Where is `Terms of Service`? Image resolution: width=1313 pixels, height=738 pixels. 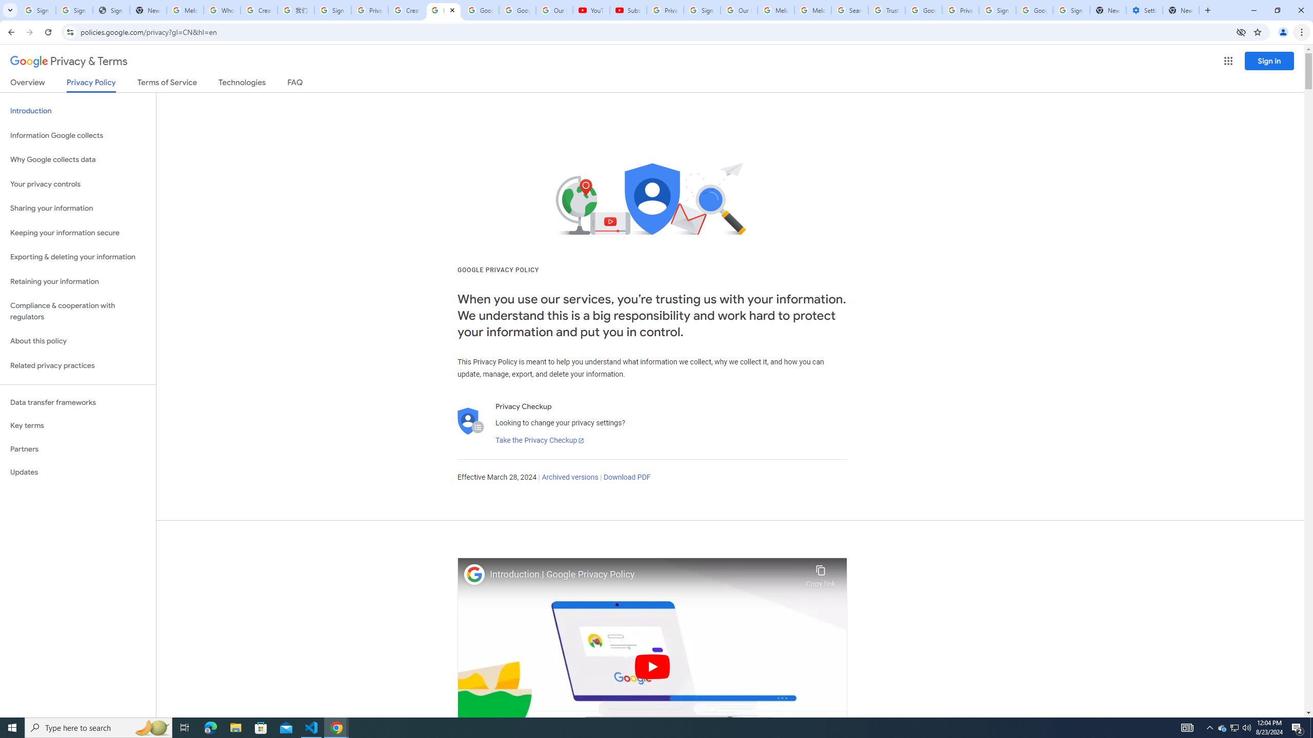
Terms of Service is located at coordinates (167, 84).